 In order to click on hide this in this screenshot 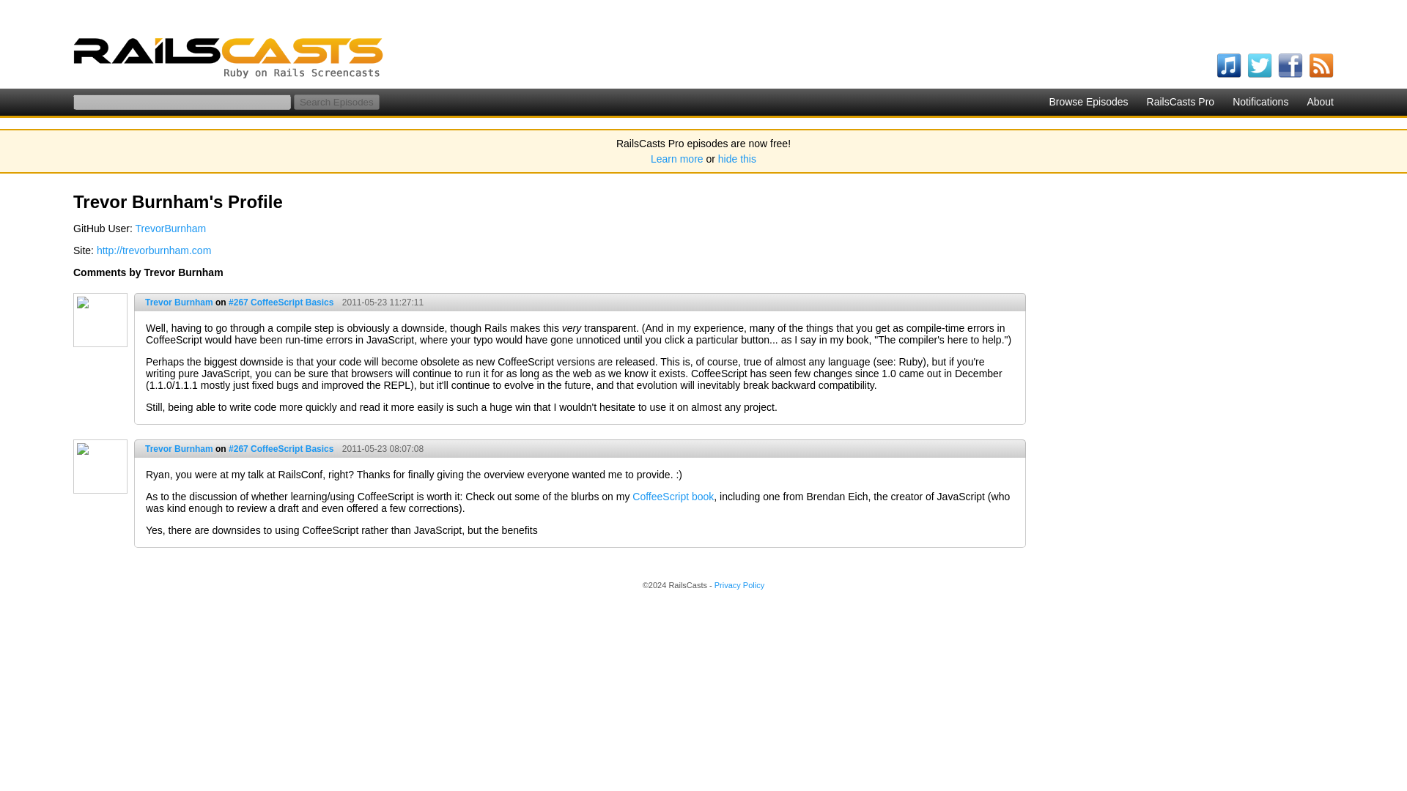, I will do `click(737, 158)`.